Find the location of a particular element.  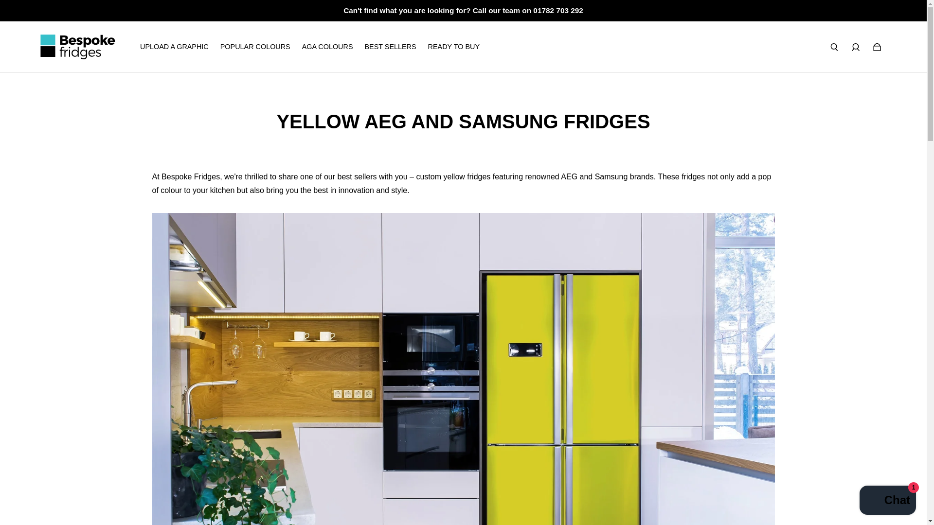

POPULAR COLOURS is located at coordinates (255, 46).